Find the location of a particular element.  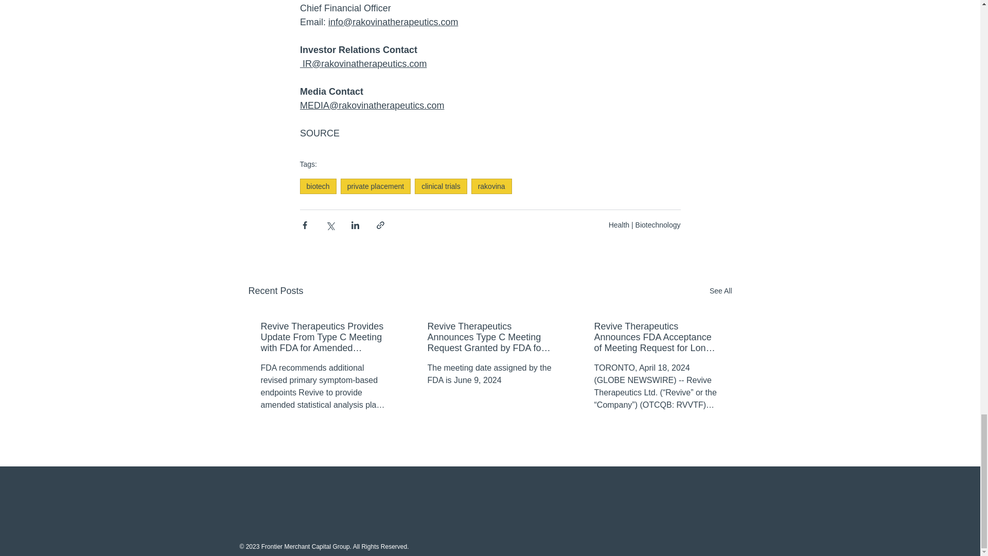

See All is located at coordinates (720, 290).